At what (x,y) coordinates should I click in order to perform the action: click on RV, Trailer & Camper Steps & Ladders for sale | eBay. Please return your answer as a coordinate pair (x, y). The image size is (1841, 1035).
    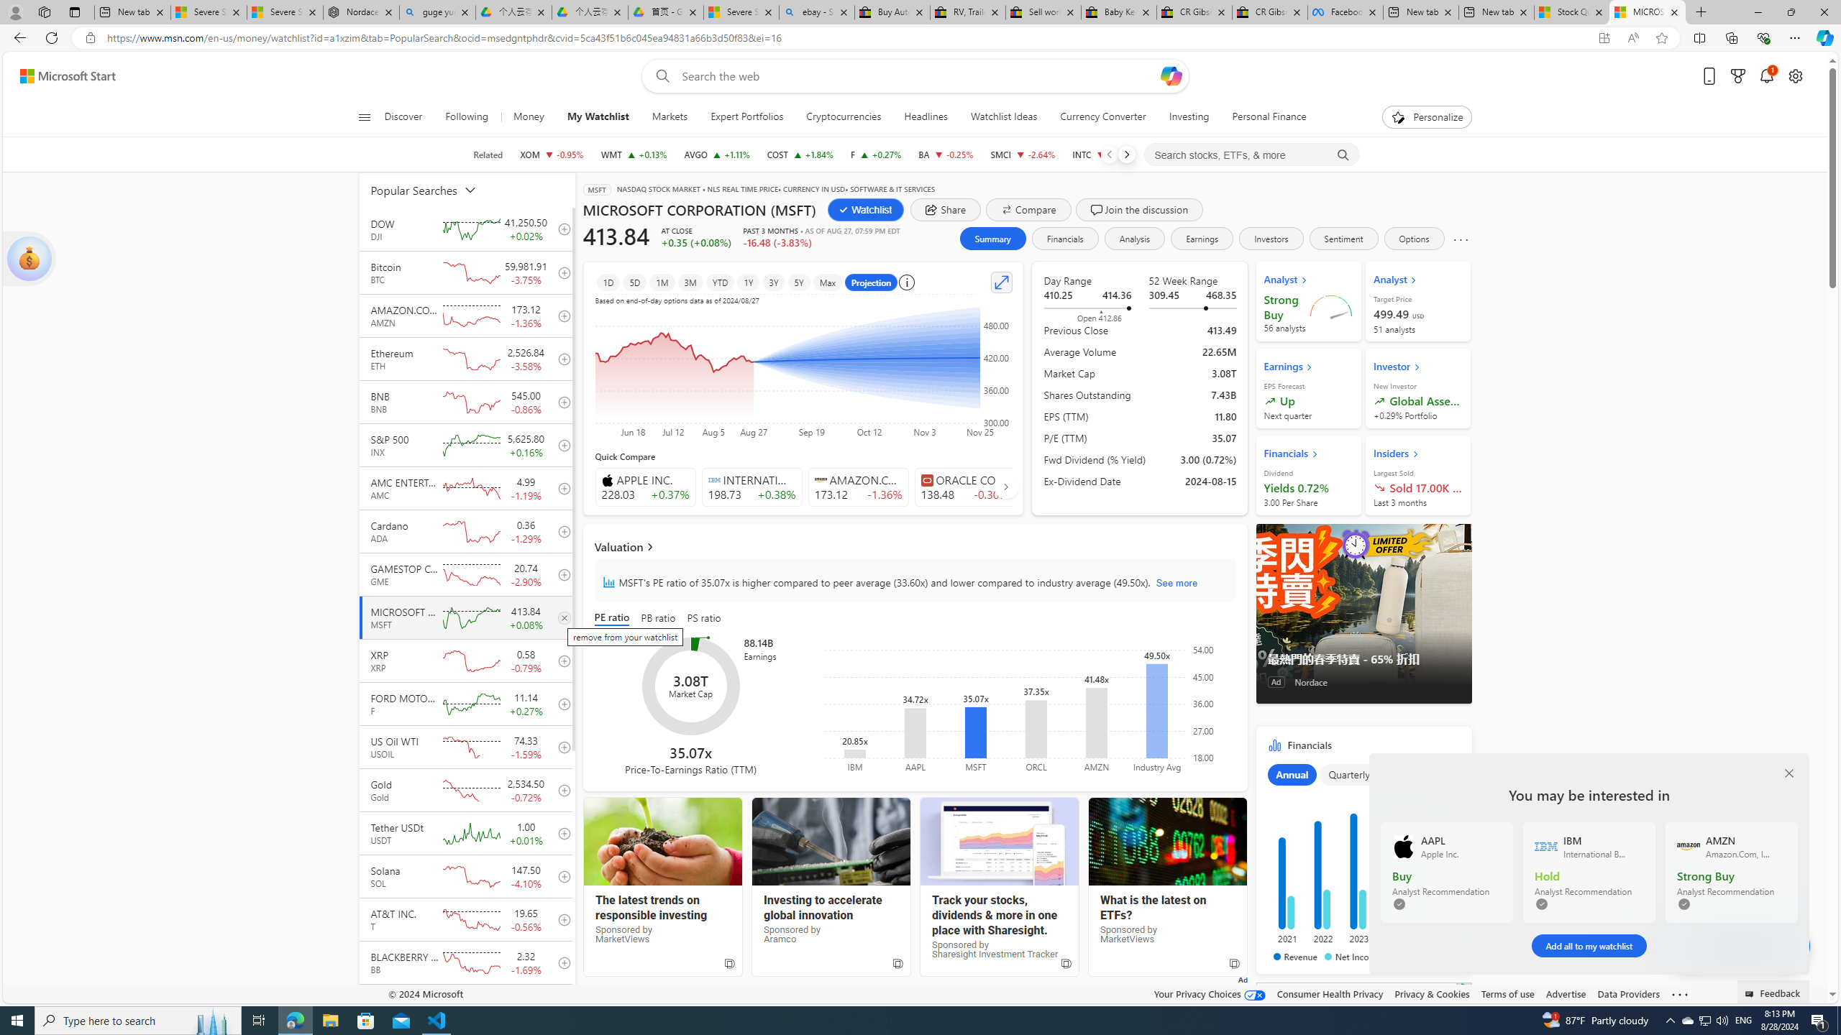
    Looking at the image, I should click on (968, 12).